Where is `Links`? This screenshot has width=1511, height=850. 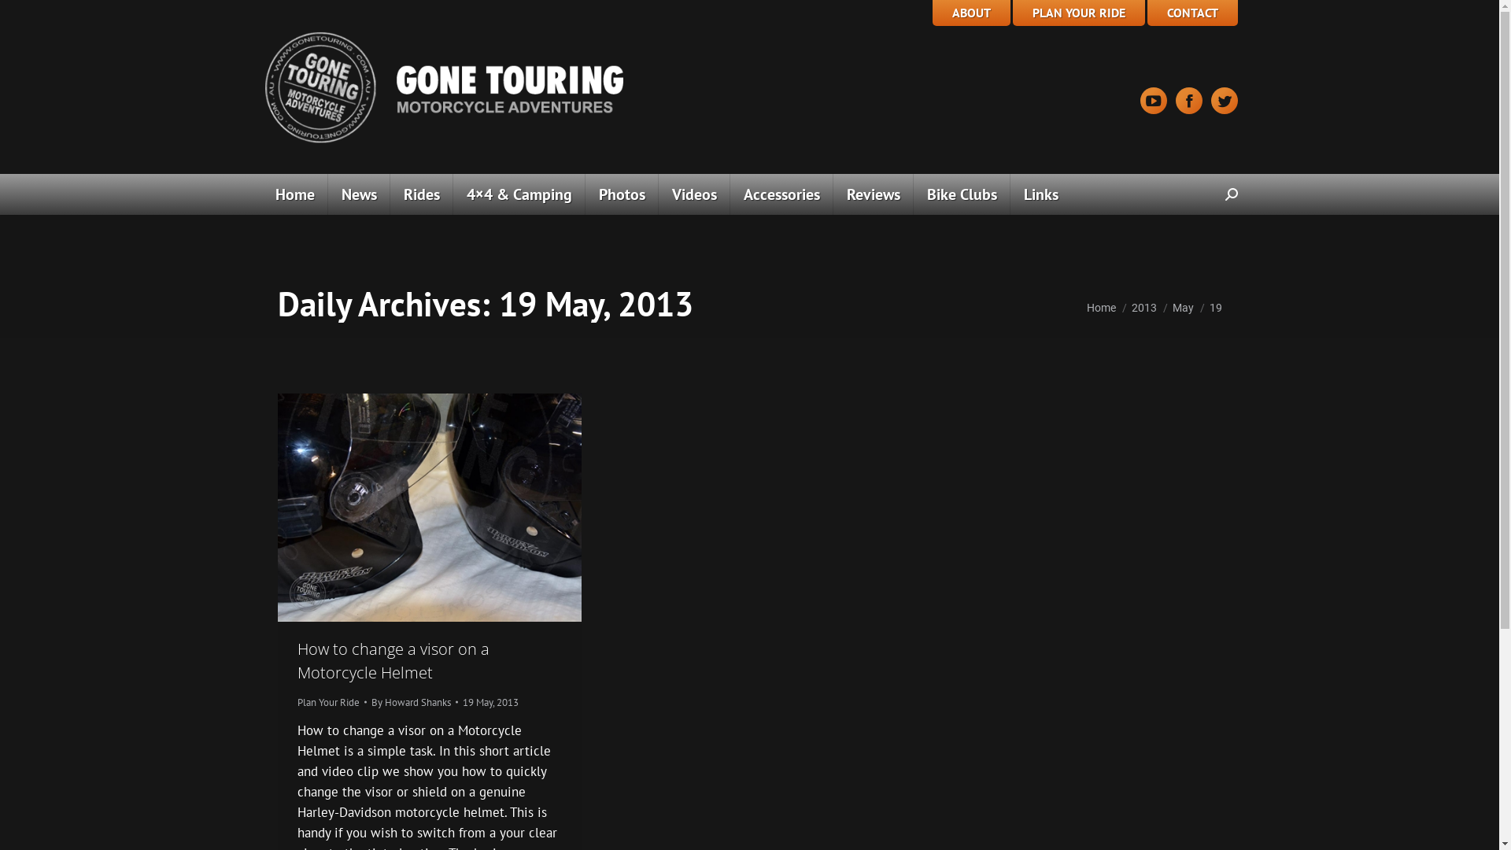
Links is located at coordinates (1041, 194).